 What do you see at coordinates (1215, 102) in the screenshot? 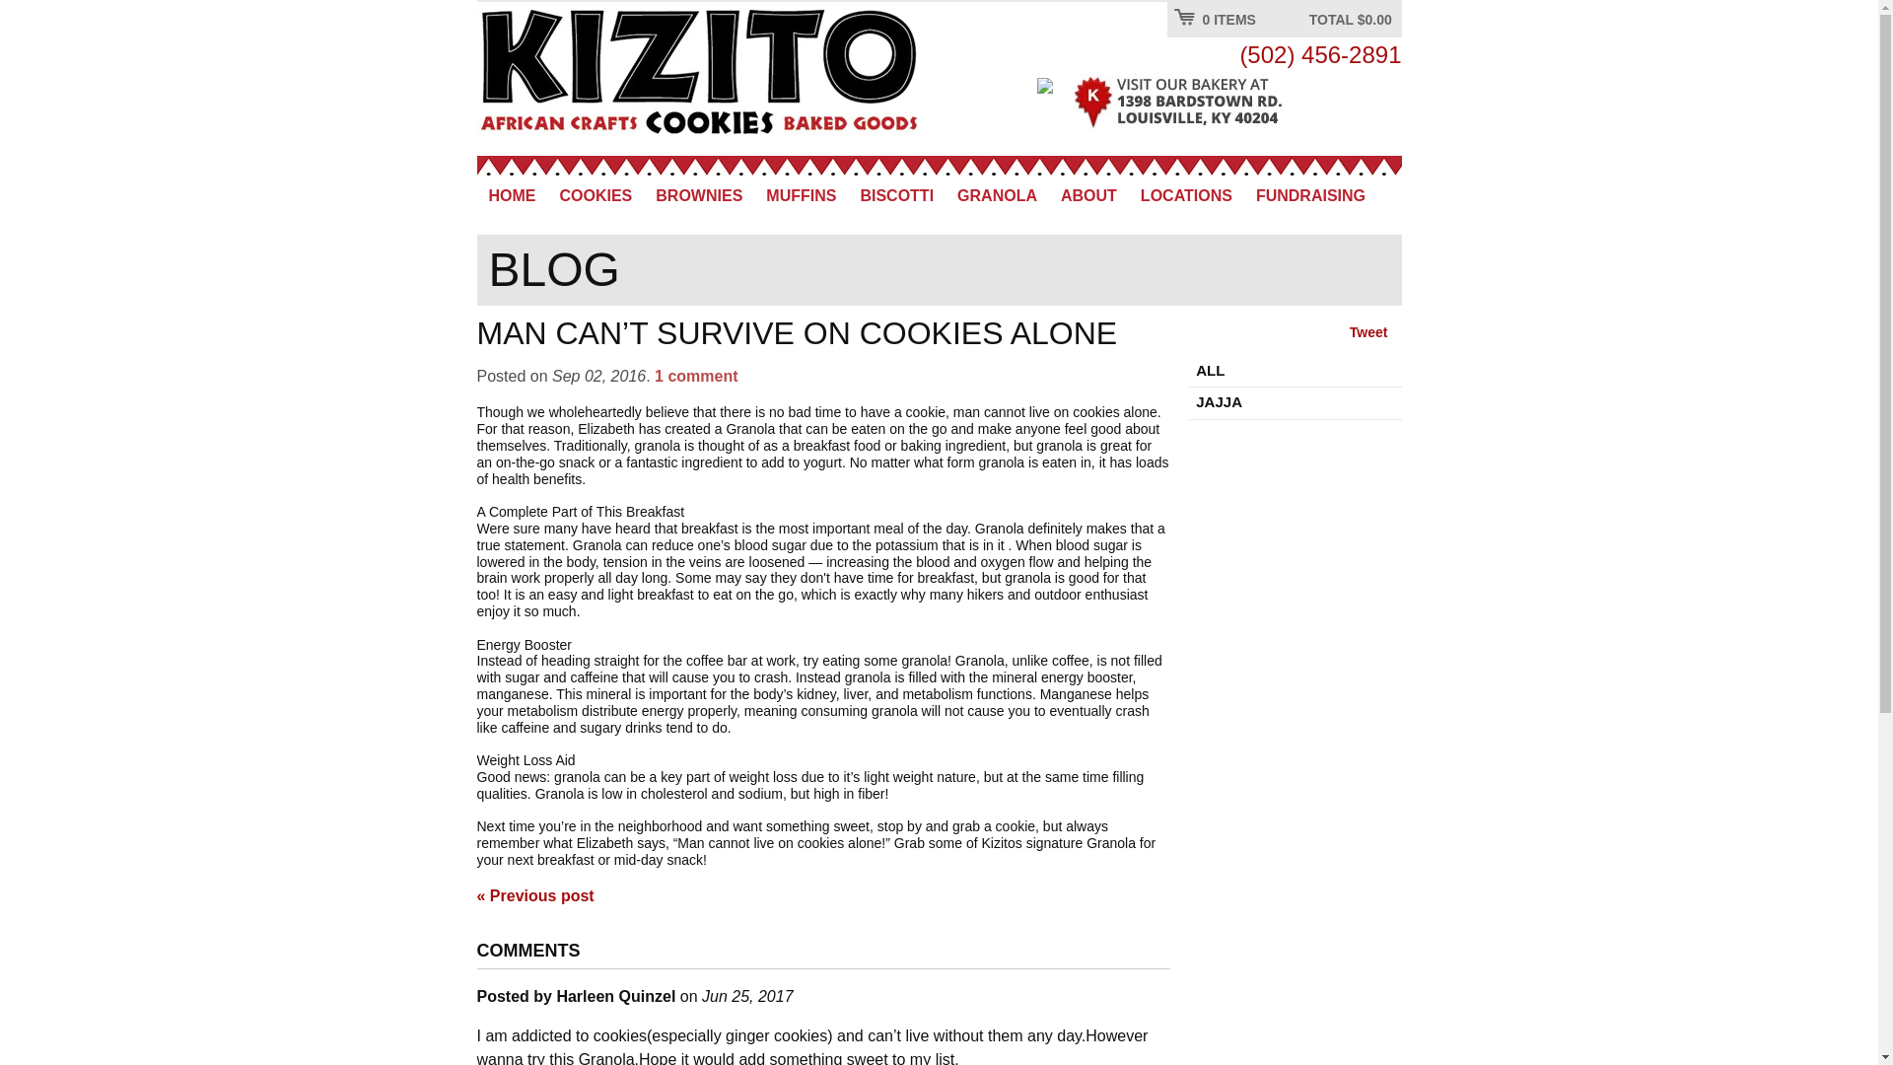
I see `Get Directions` at bounding box center [1215, 102].